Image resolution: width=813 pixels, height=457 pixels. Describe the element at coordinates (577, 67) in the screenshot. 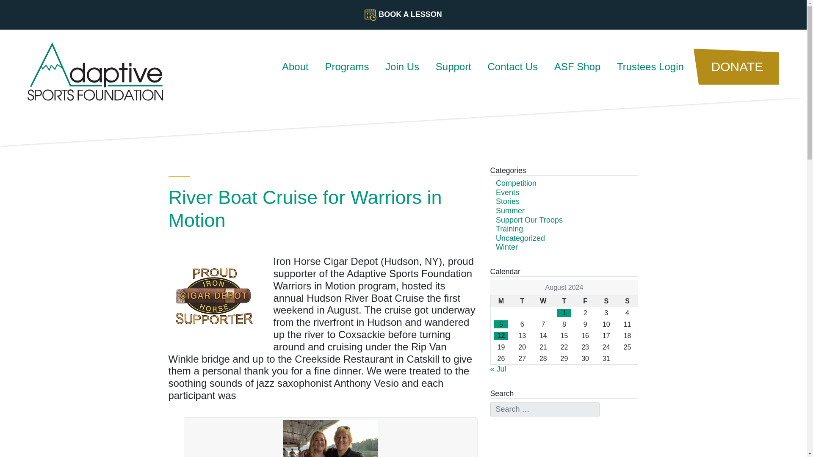

I see `ASF Shop` at that location.